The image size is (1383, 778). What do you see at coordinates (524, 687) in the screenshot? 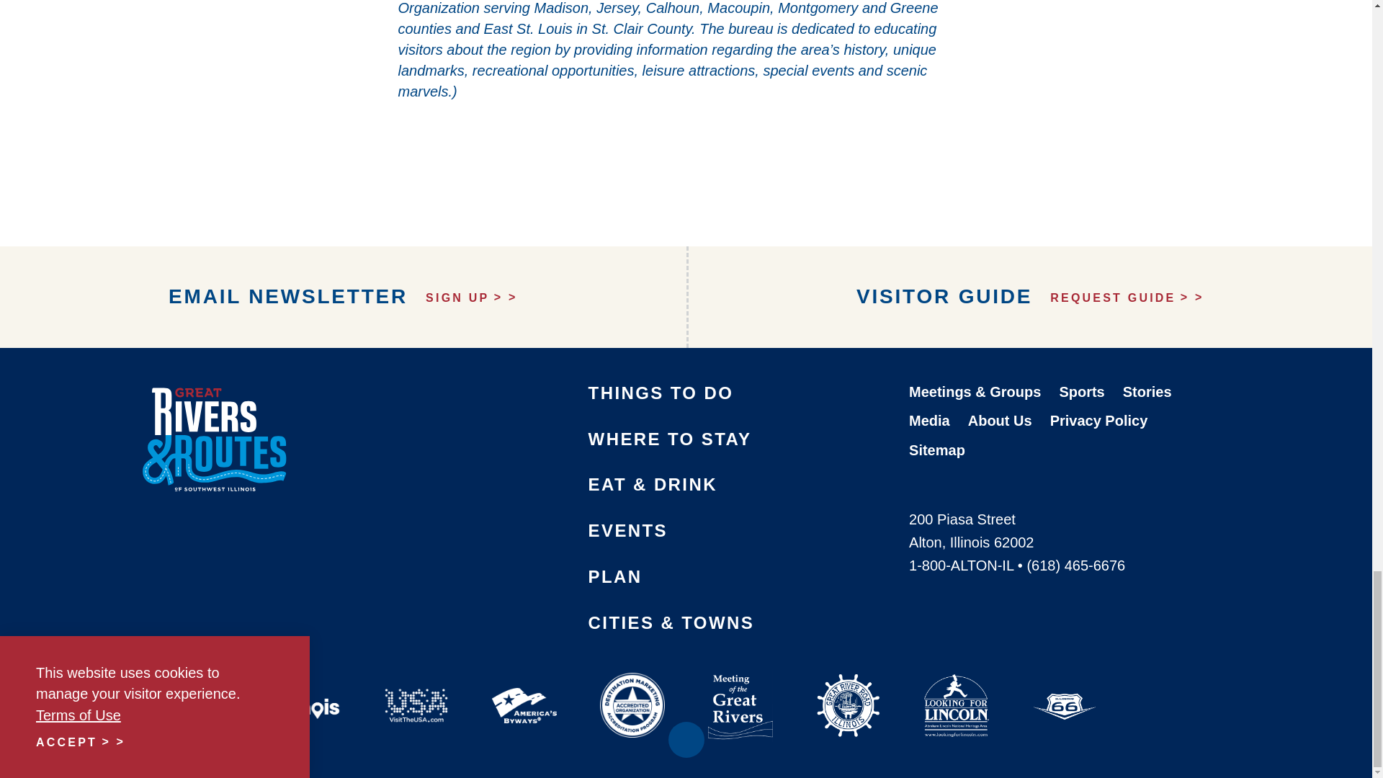
I see `America's Byways!` at bounding box center [524, 687].